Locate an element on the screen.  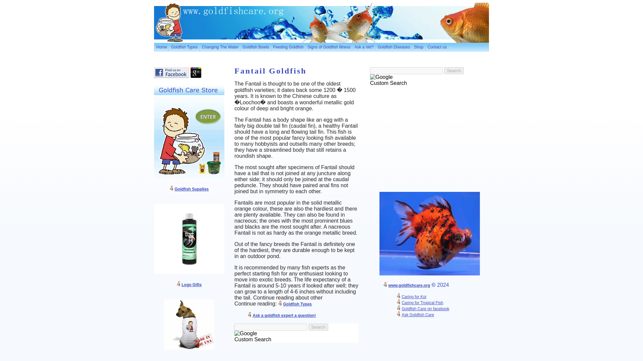
Goldfish Types is located at coordinates (297, 304).